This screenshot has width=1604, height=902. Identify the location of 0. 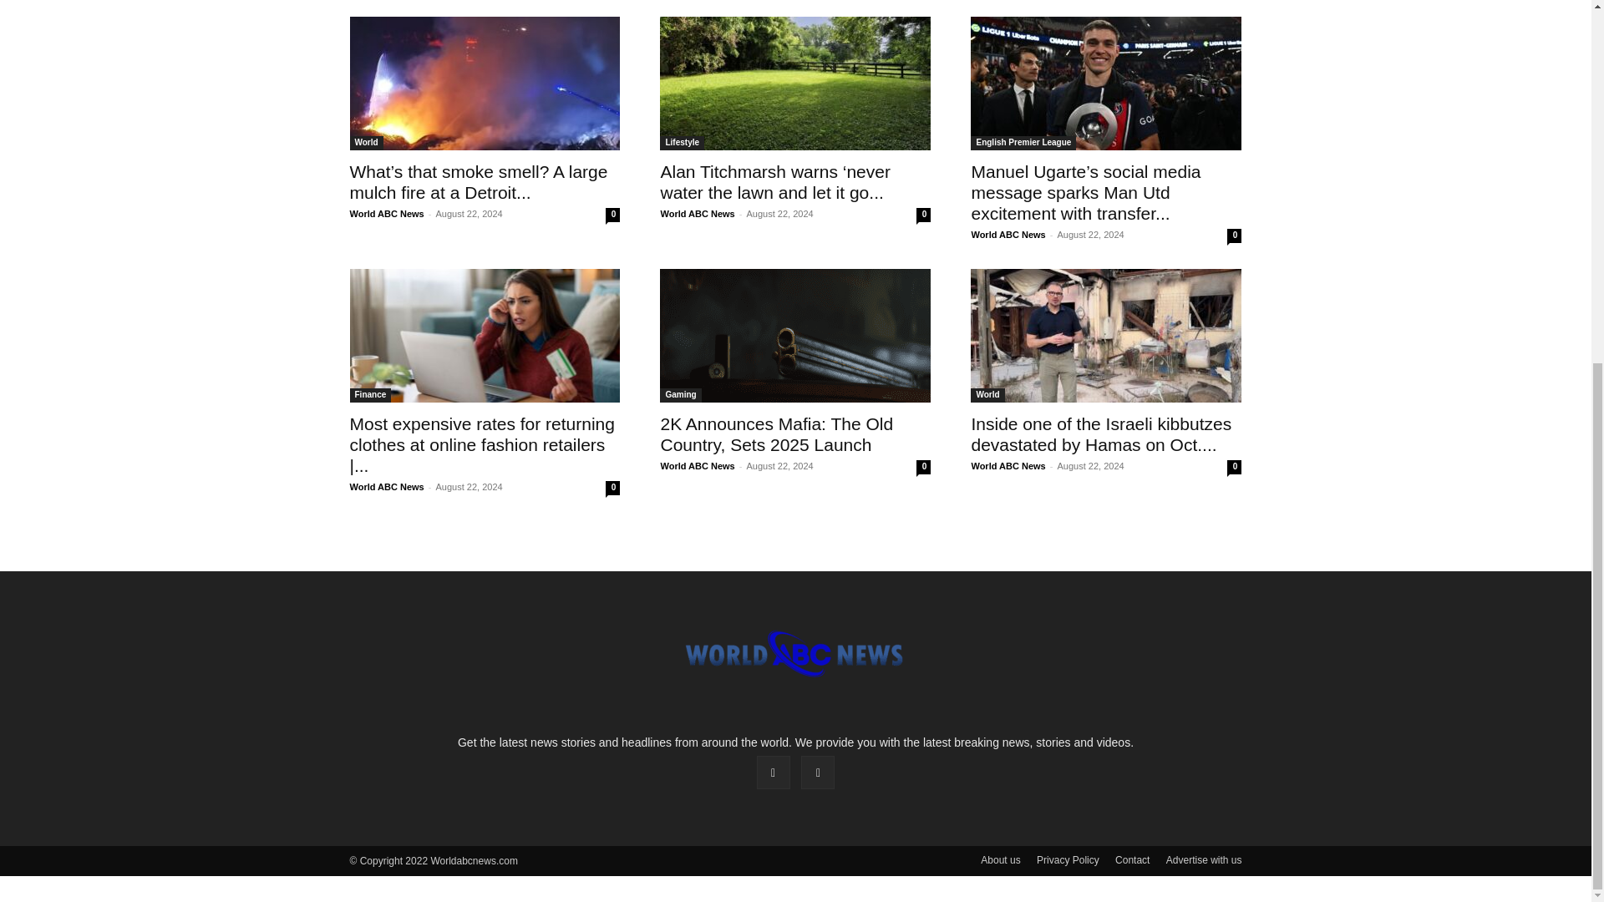
(922, 215).